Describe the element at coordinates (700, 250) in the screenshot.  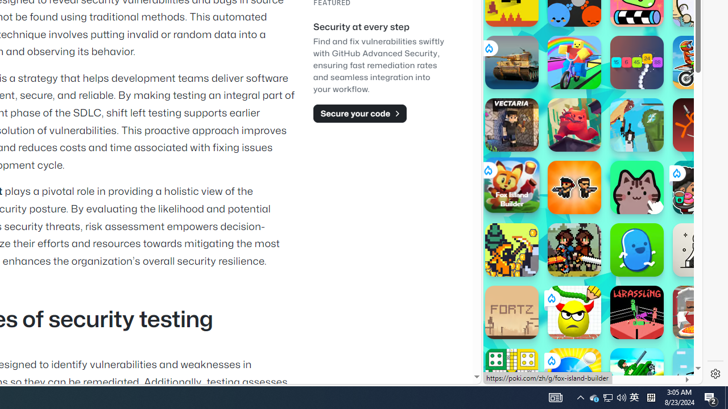
I see `Classic Chess Classic Chess` at that location.